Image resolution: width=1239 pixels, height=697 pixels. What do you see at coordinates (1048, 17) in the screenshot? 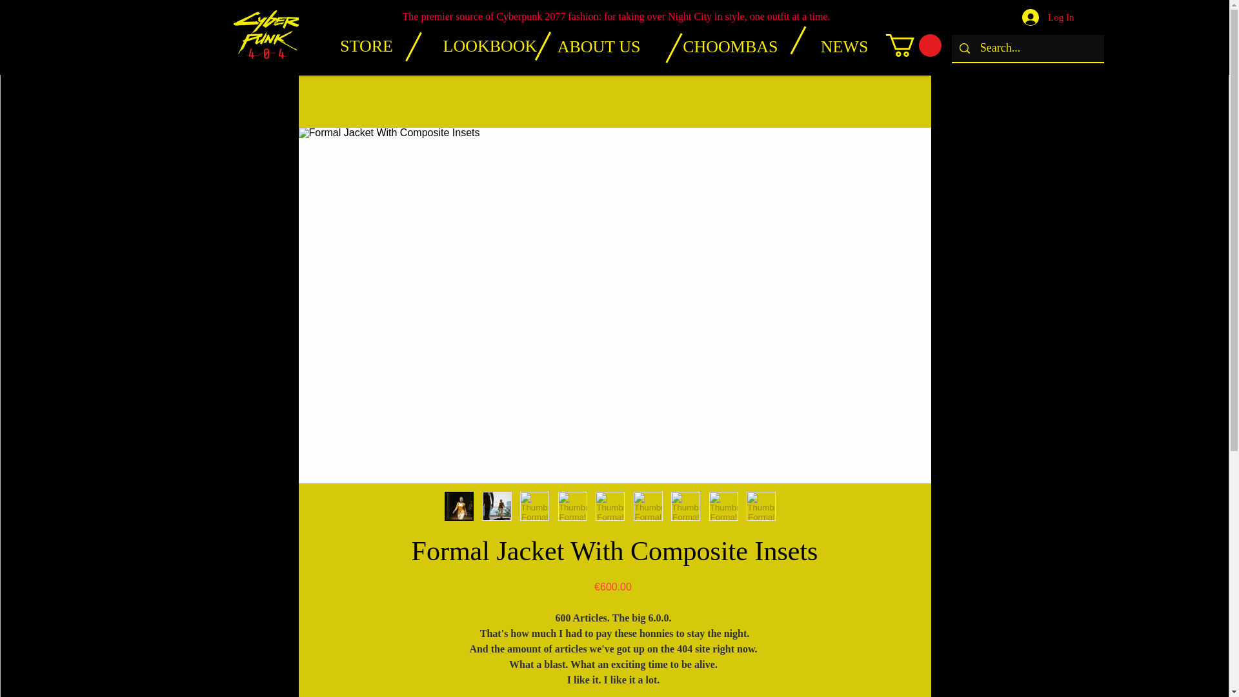
I see `Log In` at bounding box center [1048, 17].